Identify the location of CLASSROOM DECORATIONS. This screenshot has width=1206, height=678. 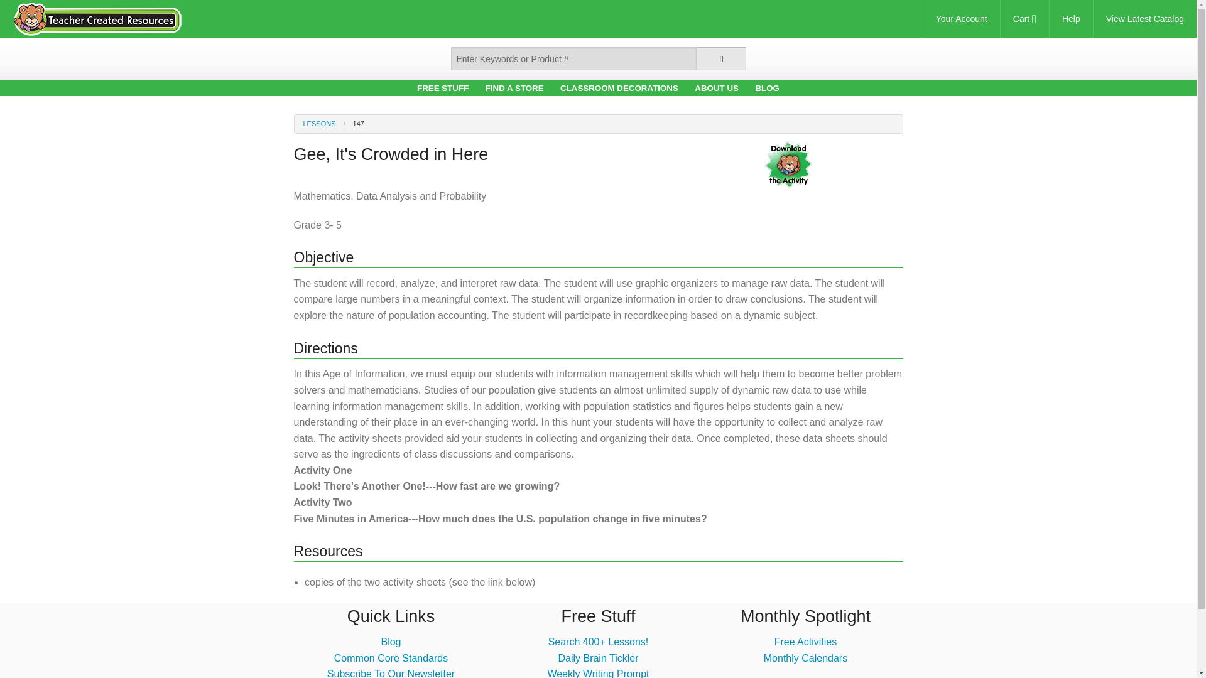
(619, 88).